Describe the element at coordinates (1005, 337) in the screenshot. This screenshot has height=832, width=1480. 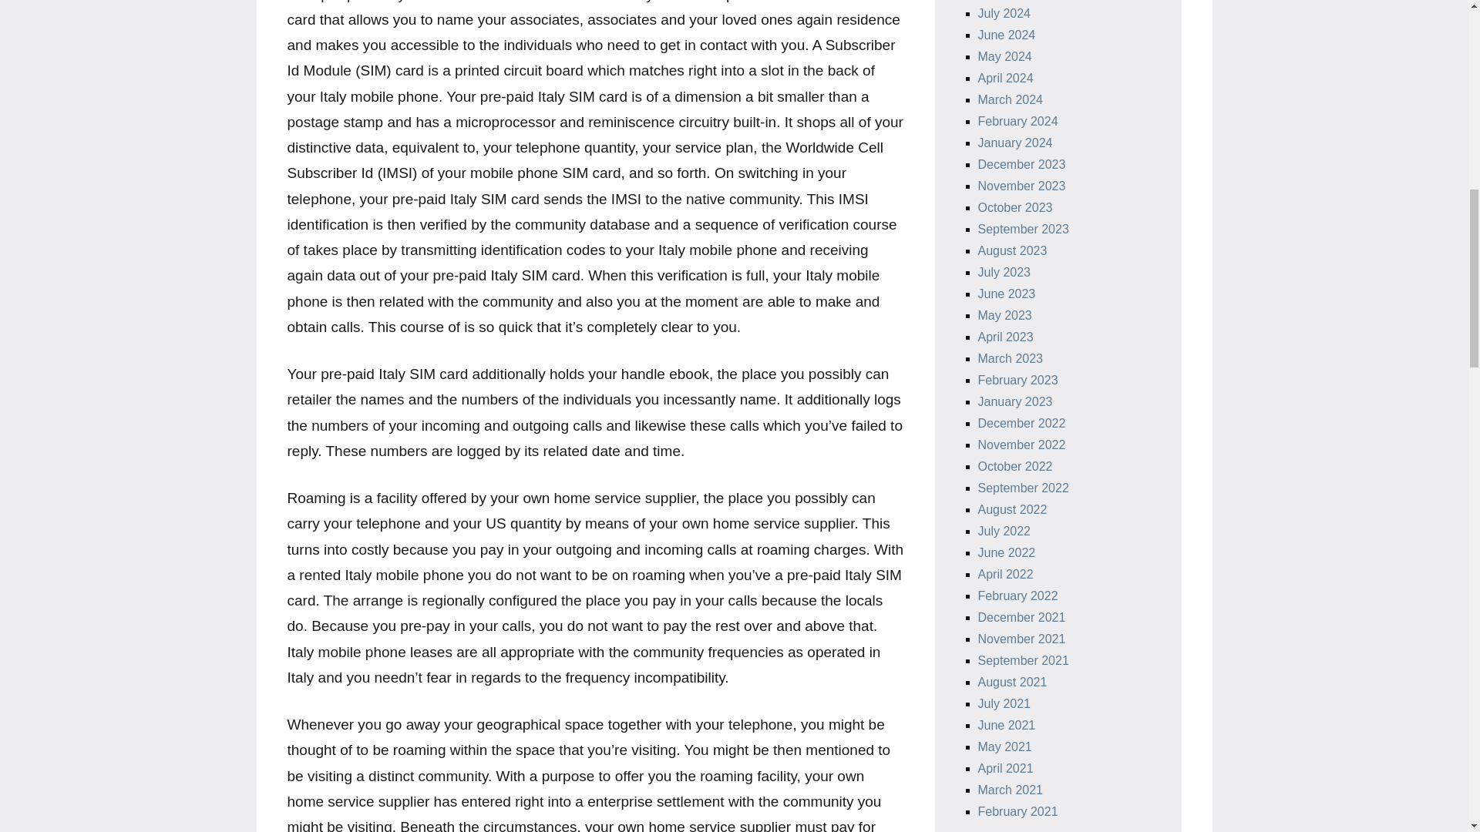
I see `April 2023` at that location.